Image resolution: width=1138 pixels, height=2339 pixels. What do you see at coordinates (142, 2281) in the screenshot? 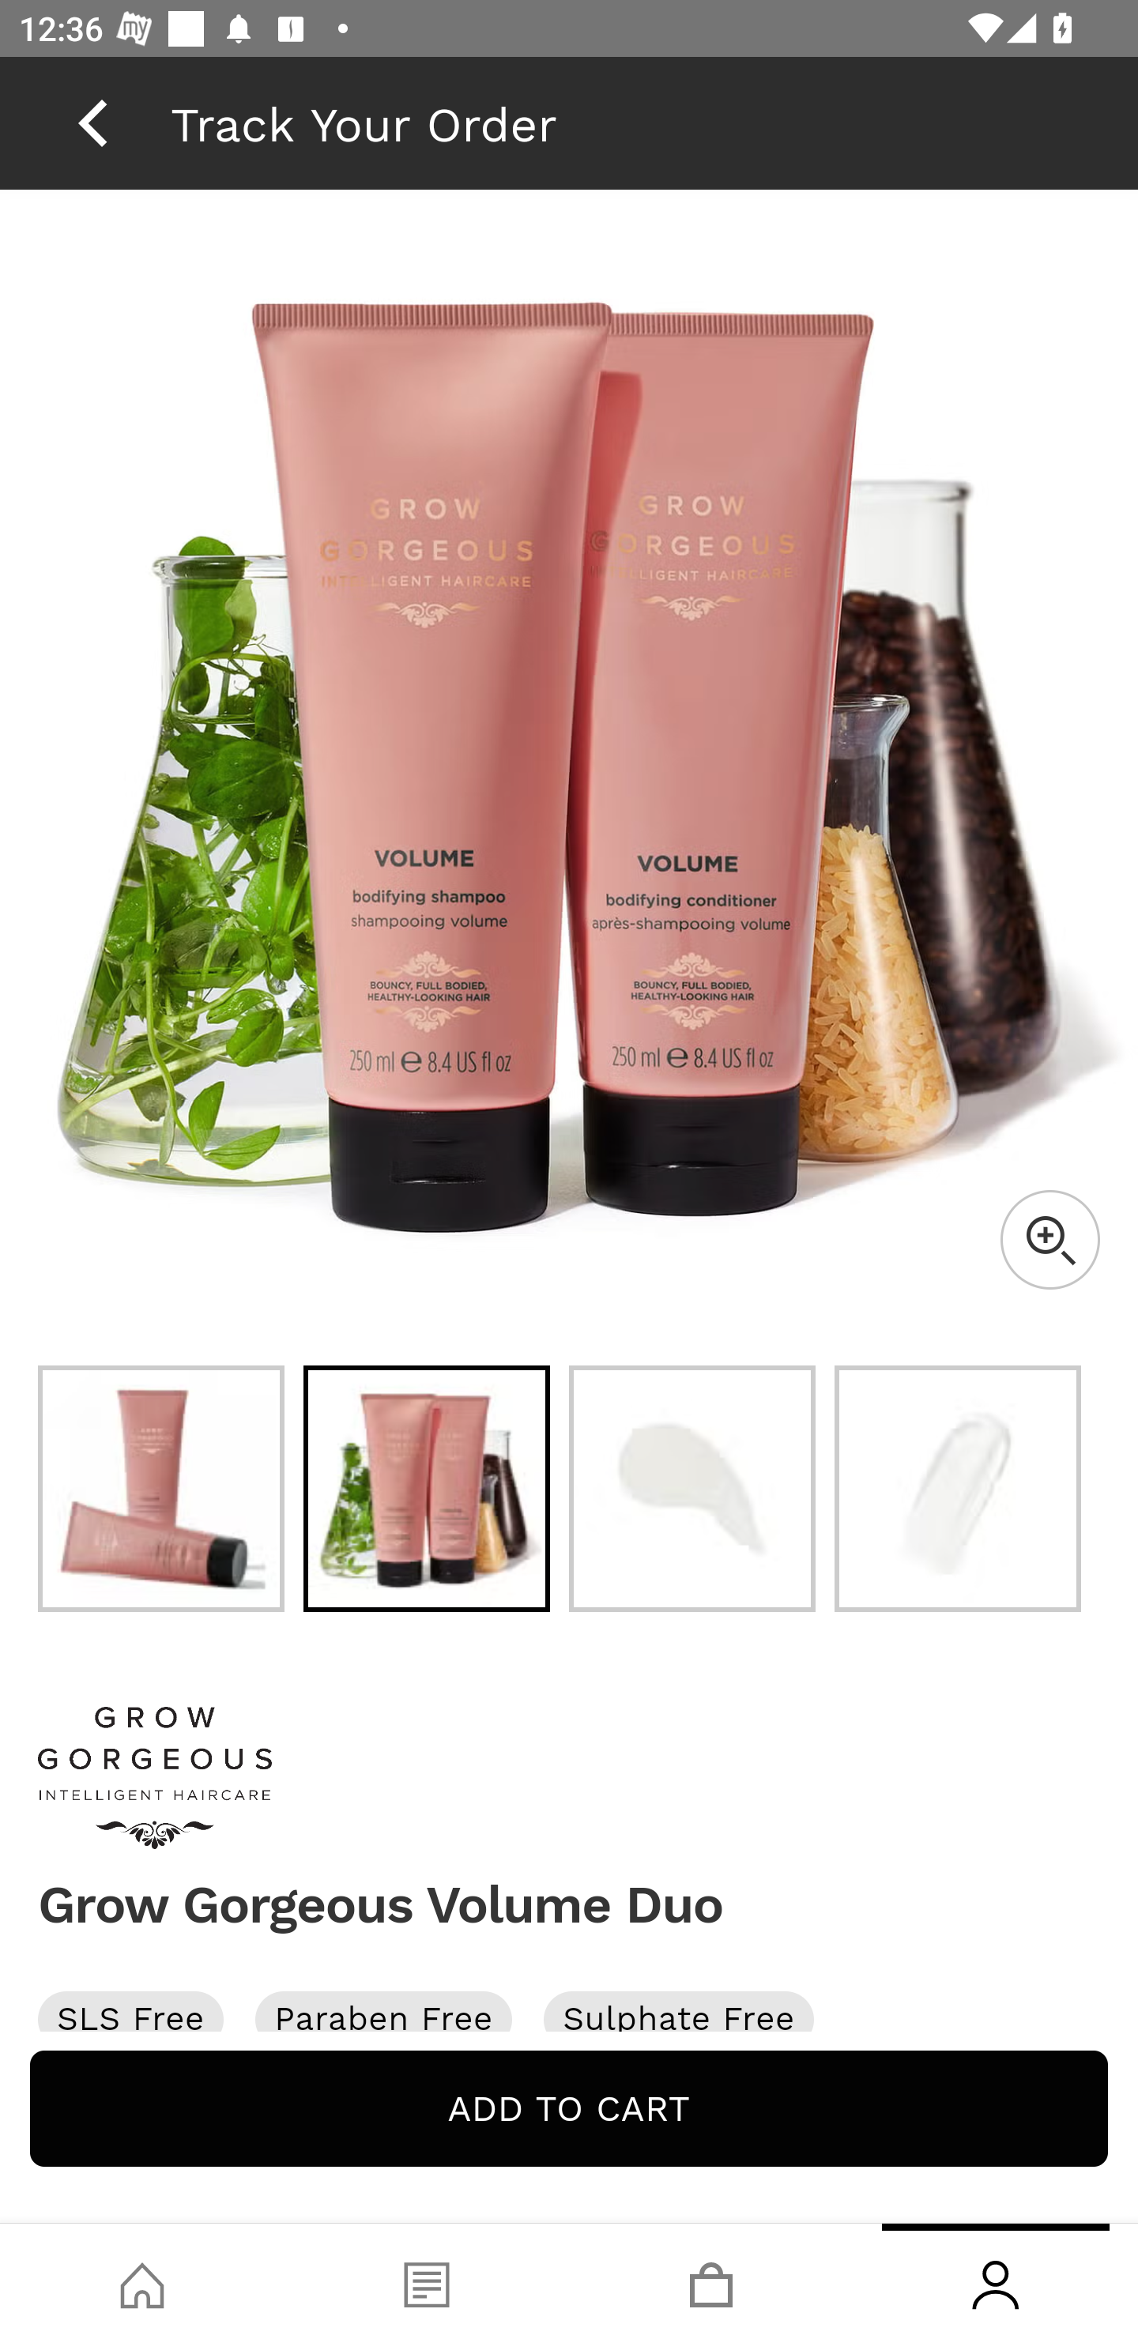
I see `Shop, tab, 1 of 4` at bounding box center [142, 2281].